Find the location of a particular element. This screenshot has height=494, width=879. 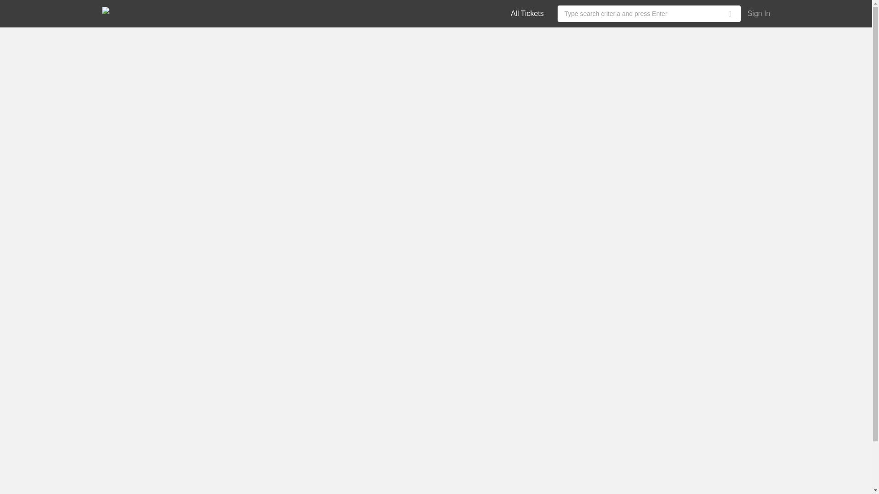

All Tickets is located at coordinates (527, 13).